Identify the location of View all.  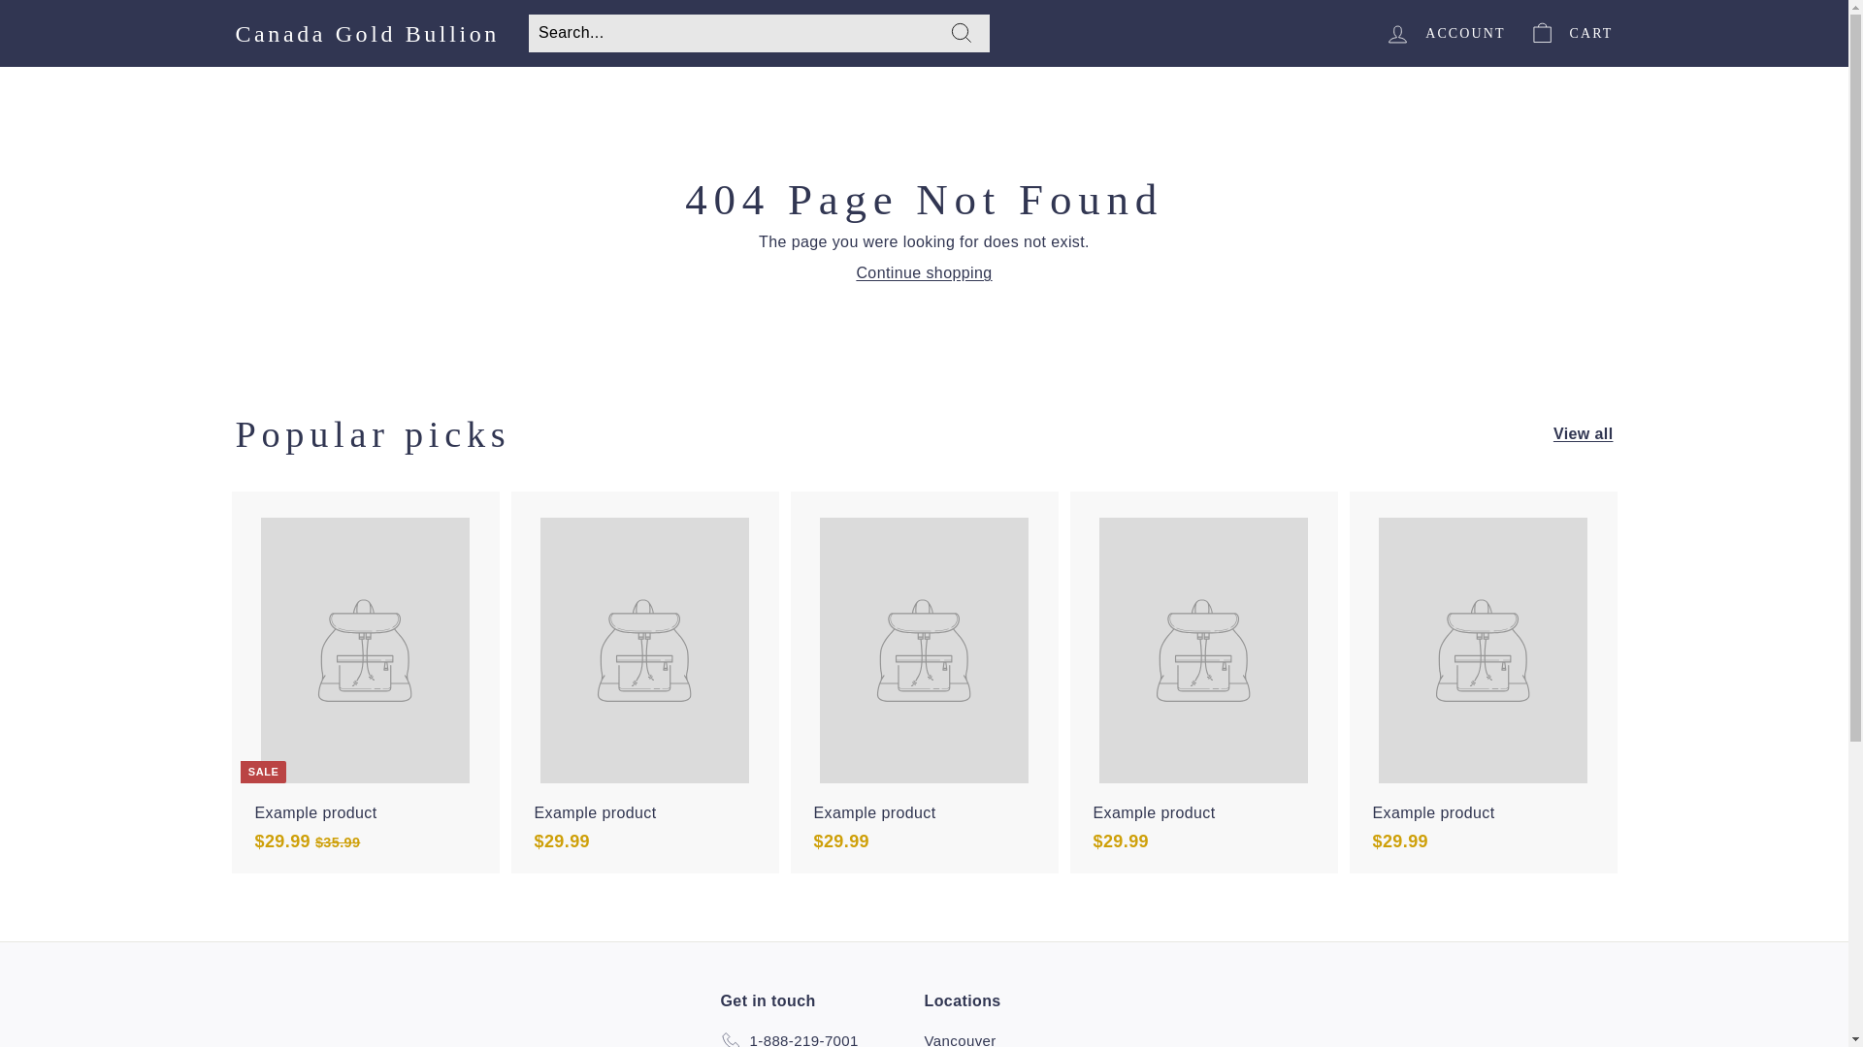
(1584, 434).